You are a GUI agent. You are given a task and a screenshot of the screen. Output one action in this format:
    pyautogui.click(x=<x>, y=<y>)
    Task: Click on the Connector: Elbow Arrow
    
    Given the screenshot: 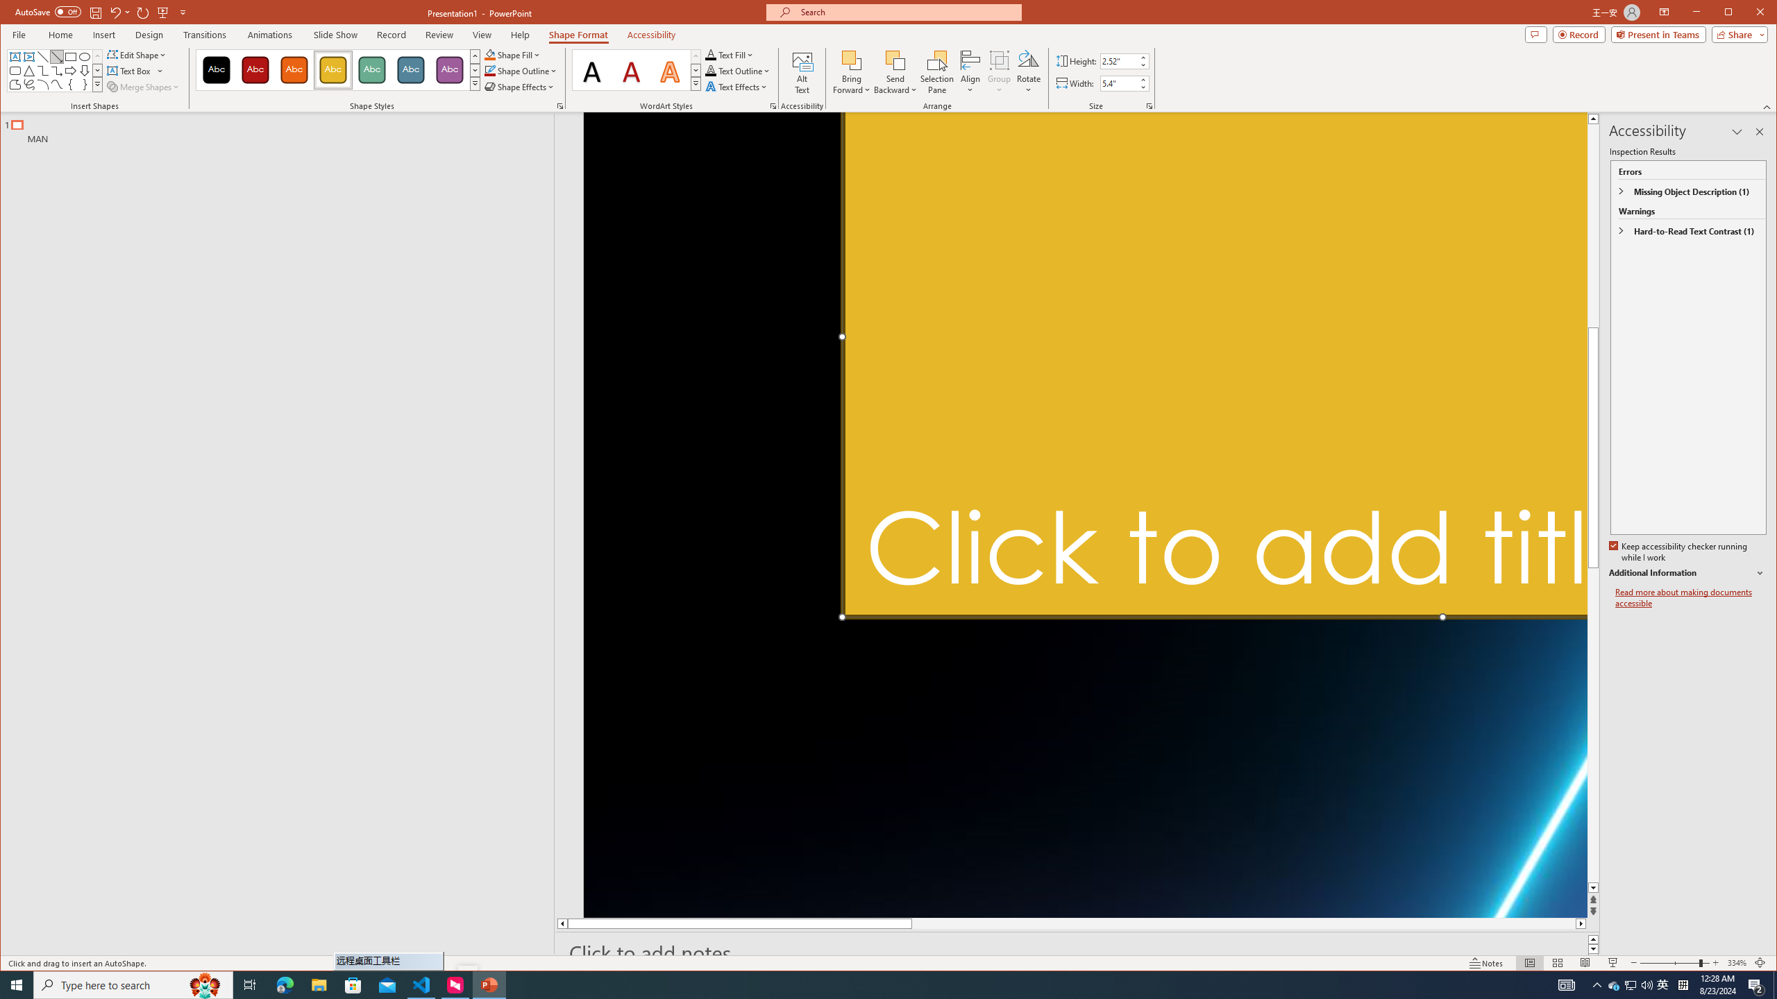 What is the action you would take?
    pyautogui.click(x=57, y=71)
    